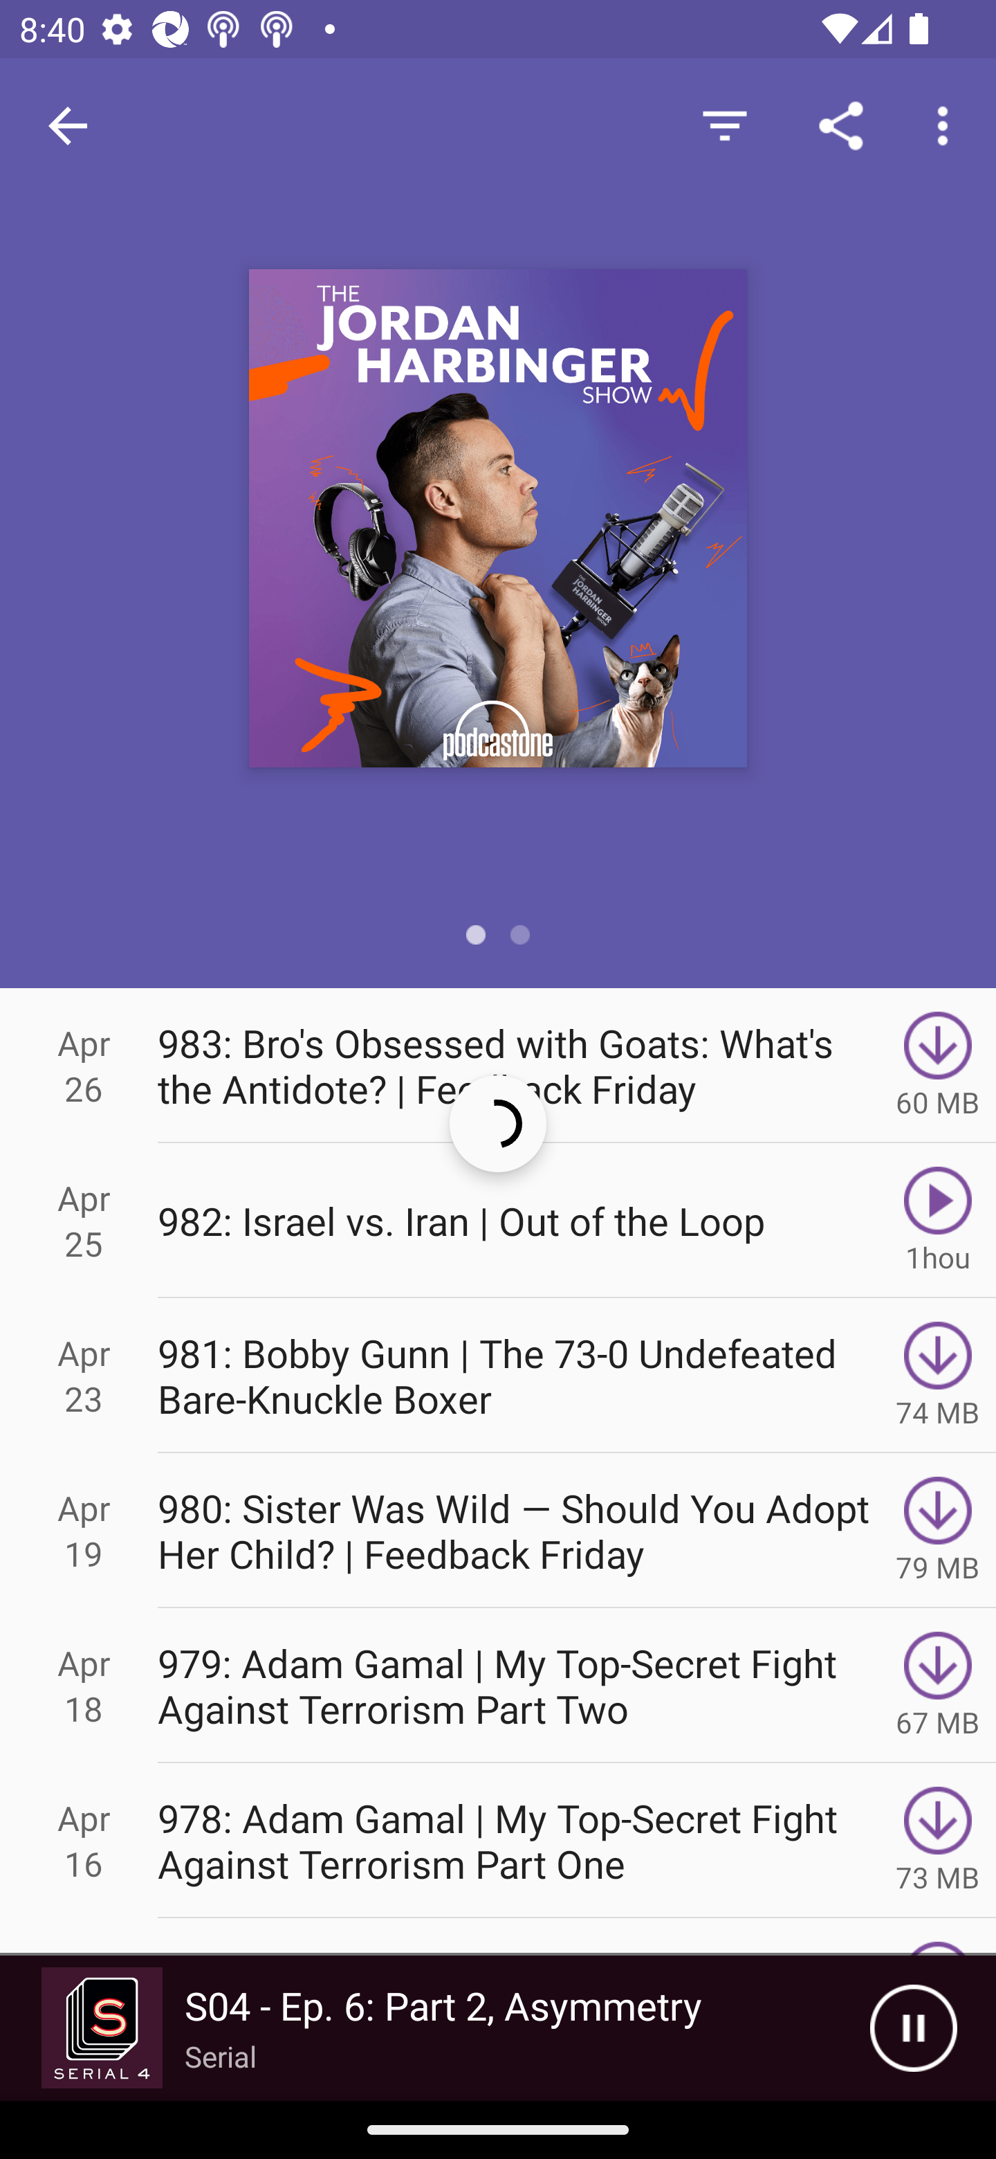  What do you see at coordinates (938, 1531) in the screenshot?
I see `Download 79 MB` at bounding box center [938, 1531].